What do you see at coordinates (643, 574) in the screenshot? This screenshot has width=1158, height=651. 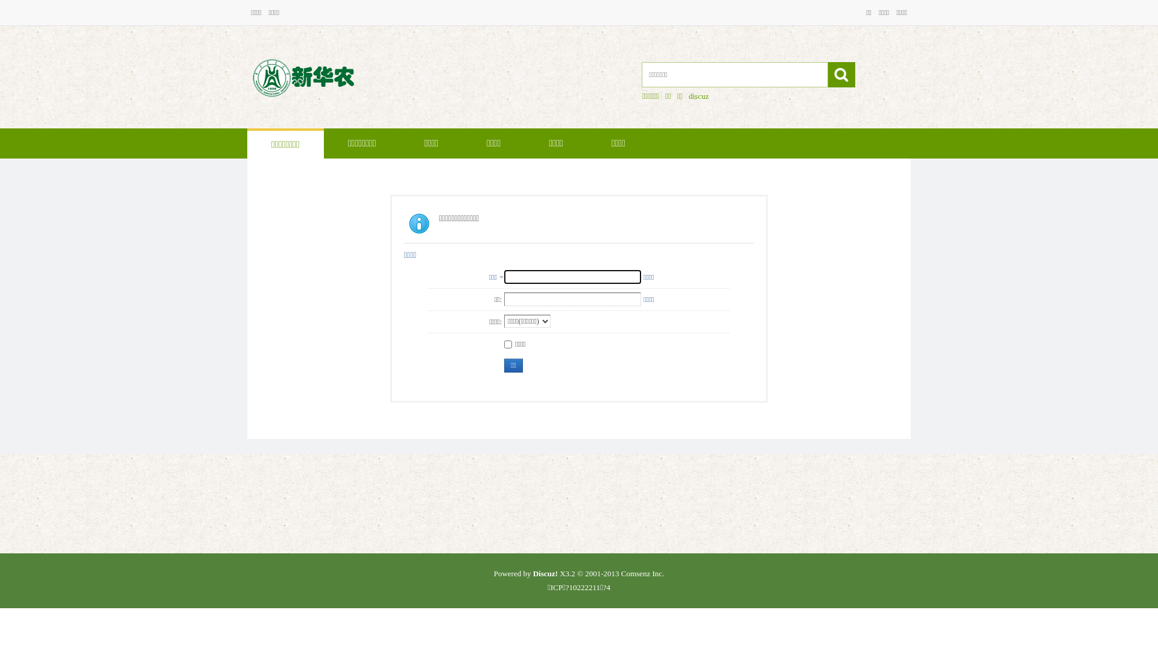 I see `Comsenz Inc.` at bounding box center [643, 574].